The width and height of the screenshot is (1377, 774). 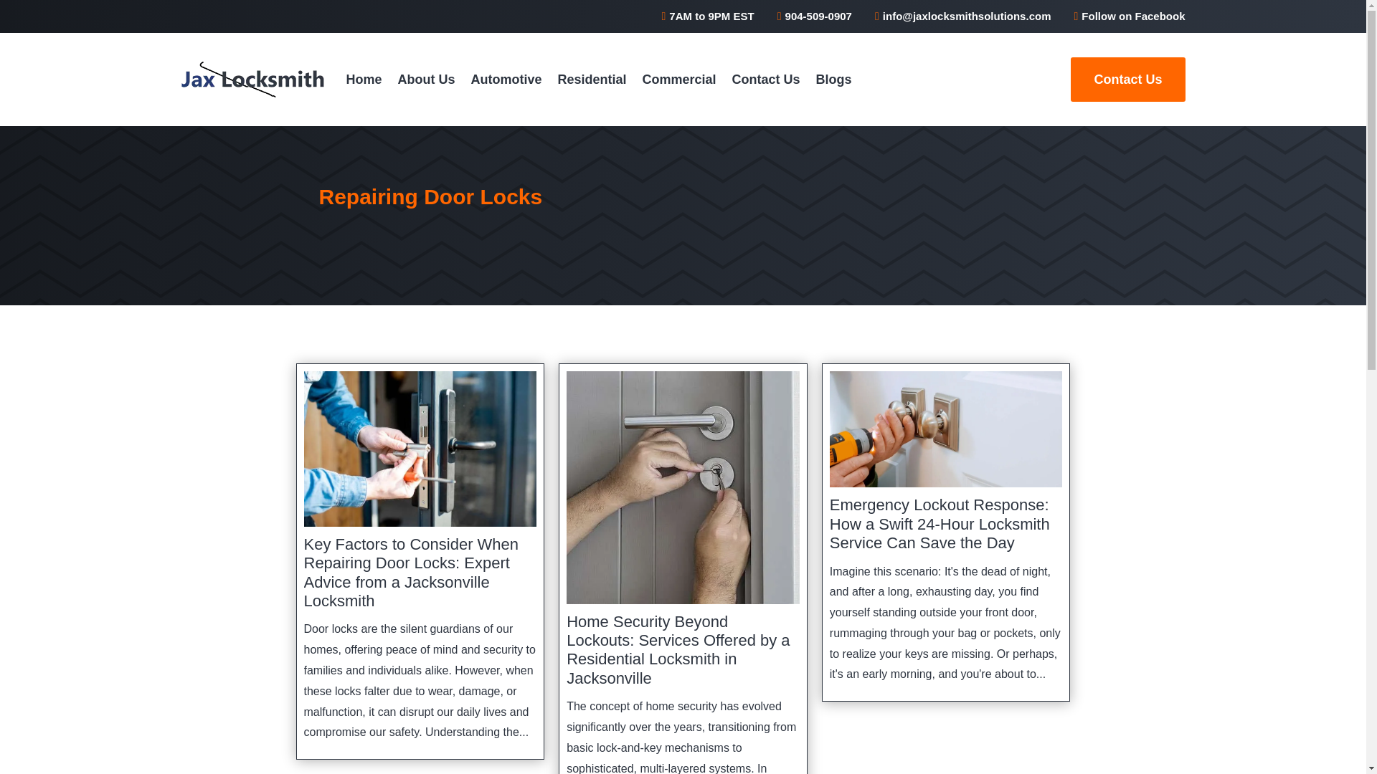 What do you see at coordinates (766, 80) in the screenshot?
I see `Contact Us` at bounding box center [766, 80].